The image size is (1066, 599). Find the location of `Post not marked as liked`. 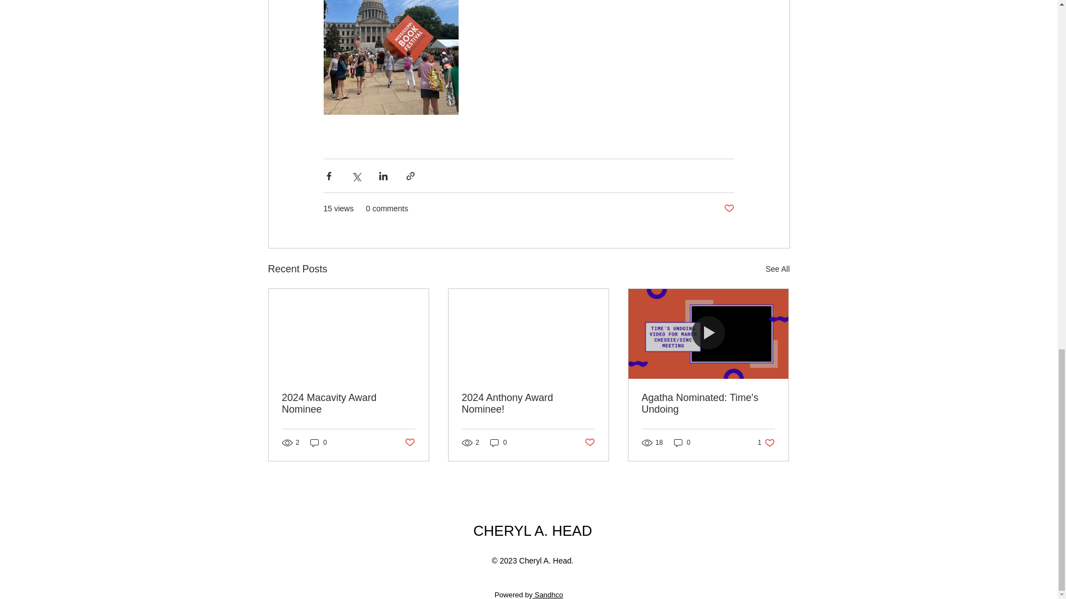

Post not marked as liked is located at coordinates (590, 442).